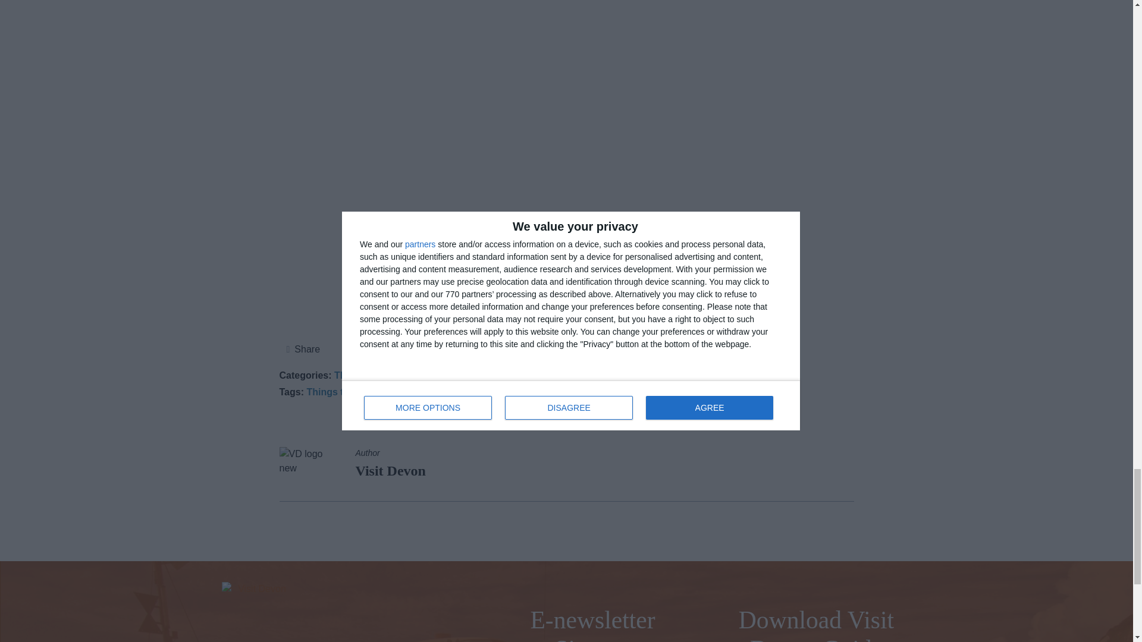  Describe the element at coordinates (592, 624) in the screenshot. I see `E-newsletter Sign up` at that location.